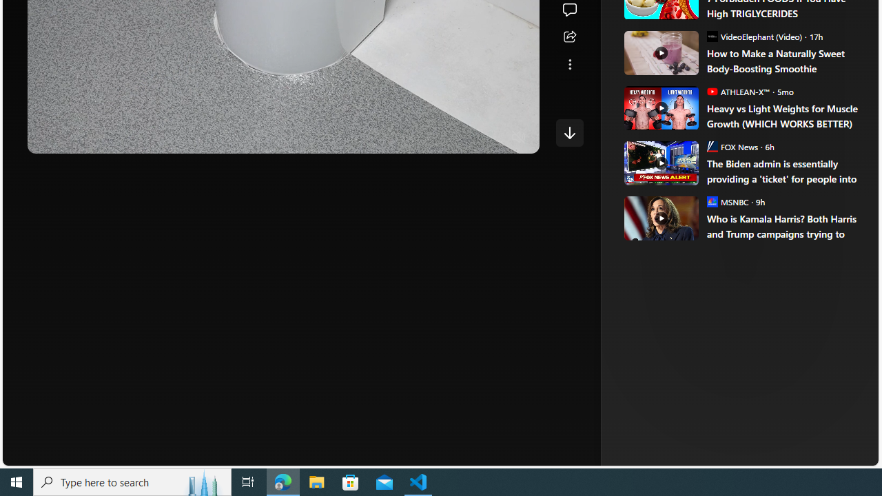 Image resolution: width=882 pixels, height=496 pixels. Describe the element at coordinates (569, 132) in the screenshot. I see `Class: control` at that location.